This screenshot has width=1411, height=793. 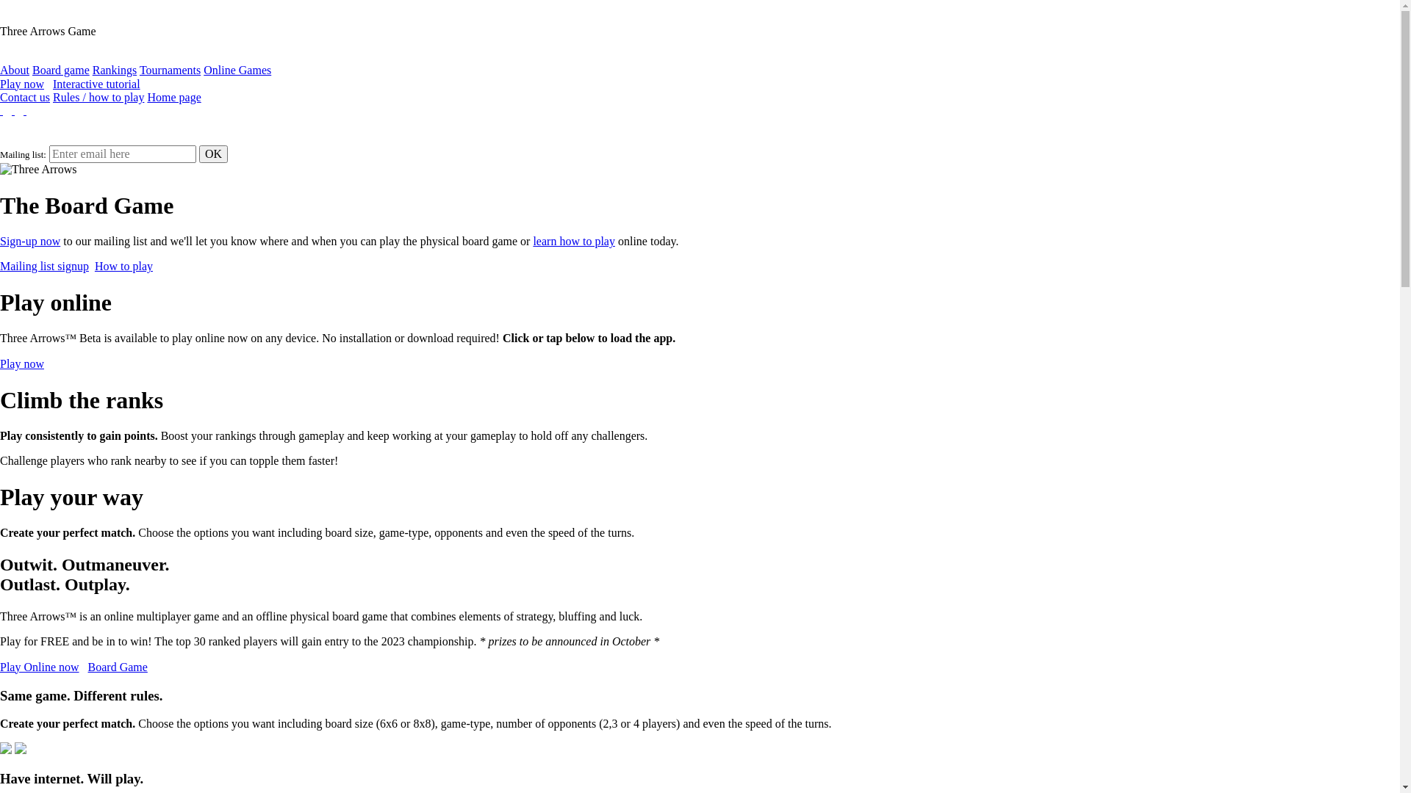 What do you see at coordinates (25, 97) in the screenshot?
I see `Contact us` at bounding box center [25, 97].